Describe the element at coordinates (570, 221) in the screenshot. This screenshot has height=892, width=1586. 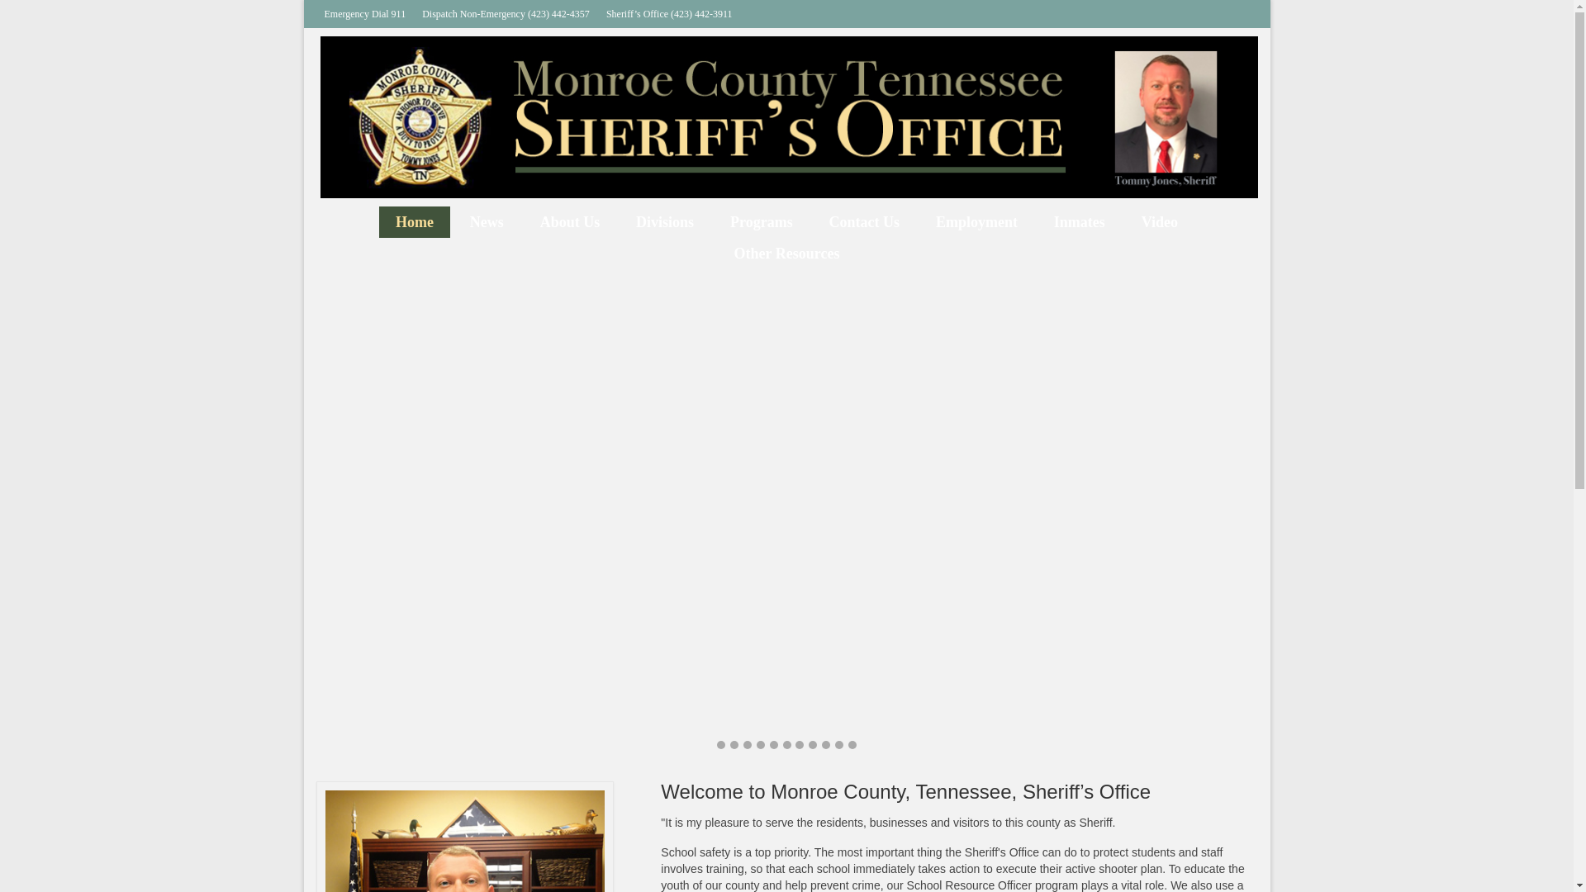
I see `About Us` at that location.